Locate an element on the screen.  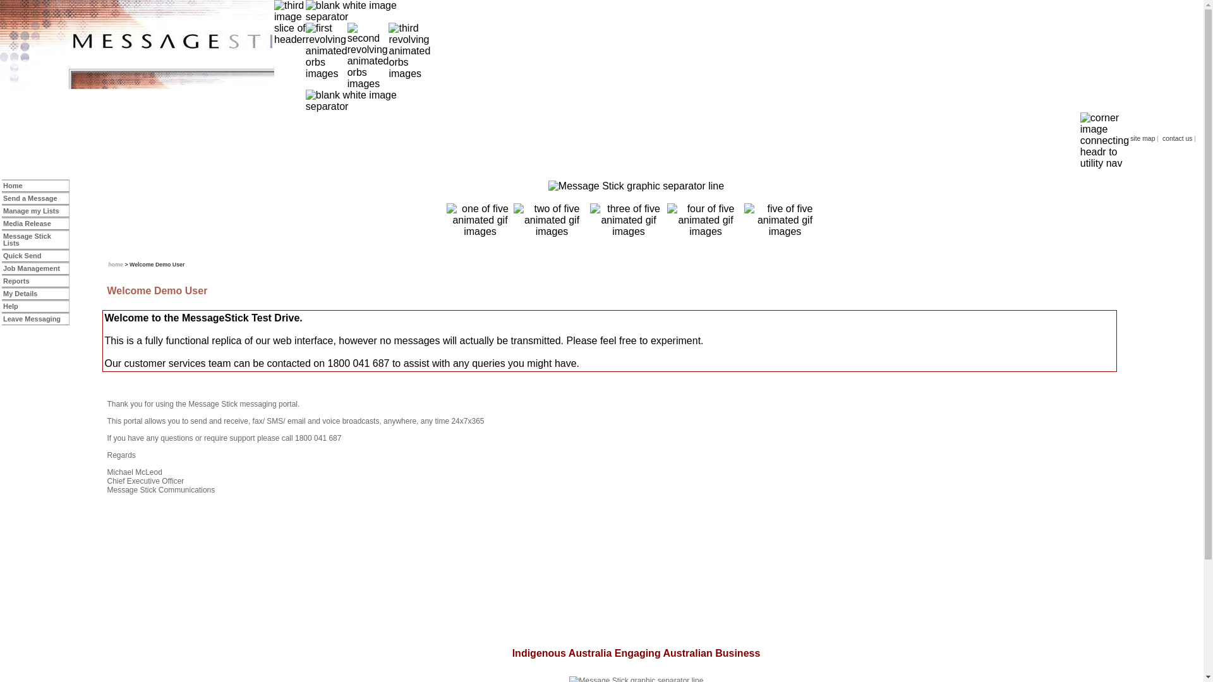
Message Stick Communications is located at coordinates (368, 56).